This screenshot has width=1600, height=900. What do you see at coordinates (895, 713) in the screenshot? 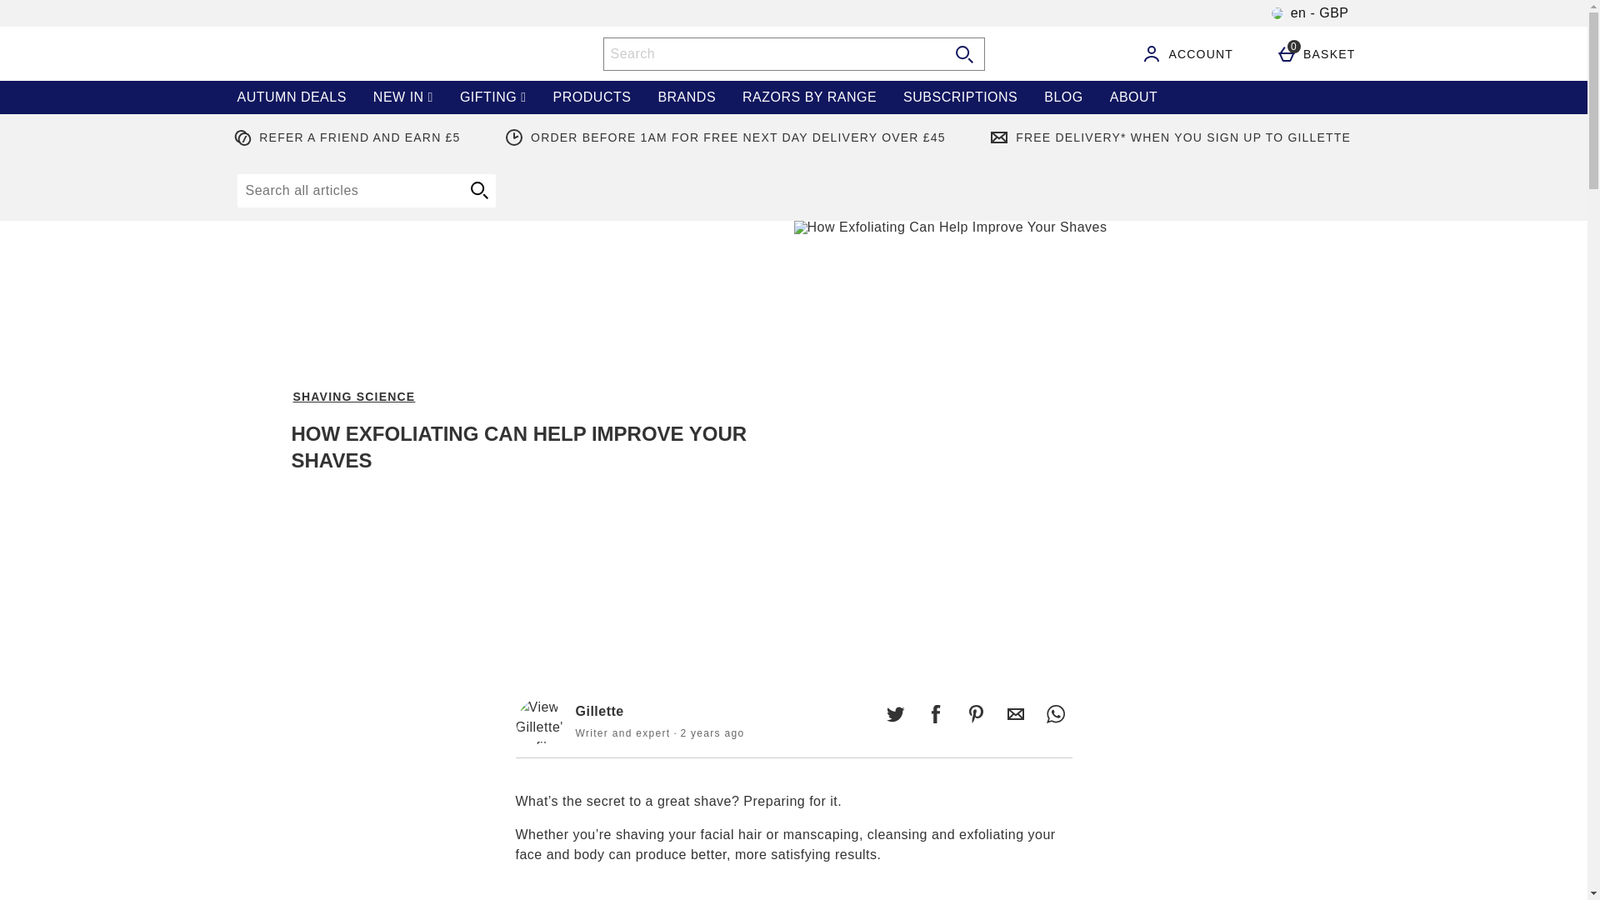
I see `Share this on Twitter` at bounding box center [895, 713].